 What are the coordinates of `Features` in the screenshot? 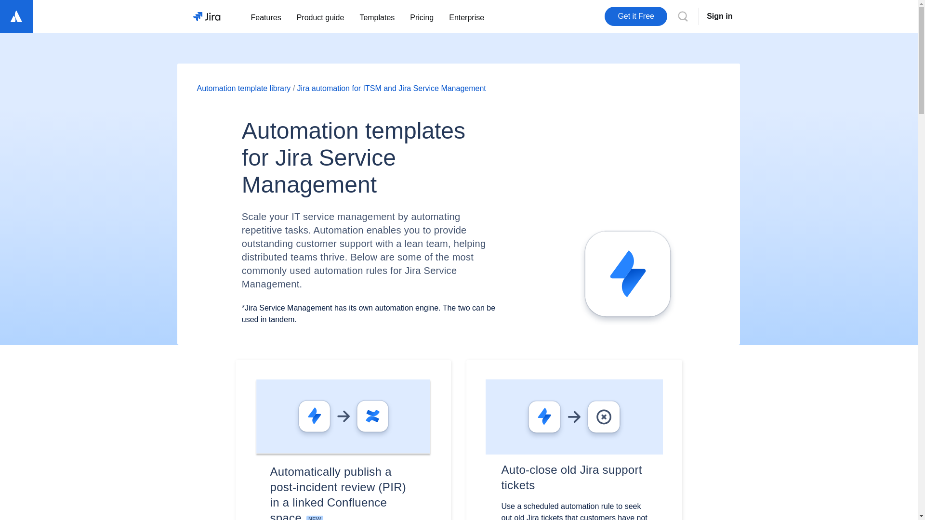 It's located at (265, 16).